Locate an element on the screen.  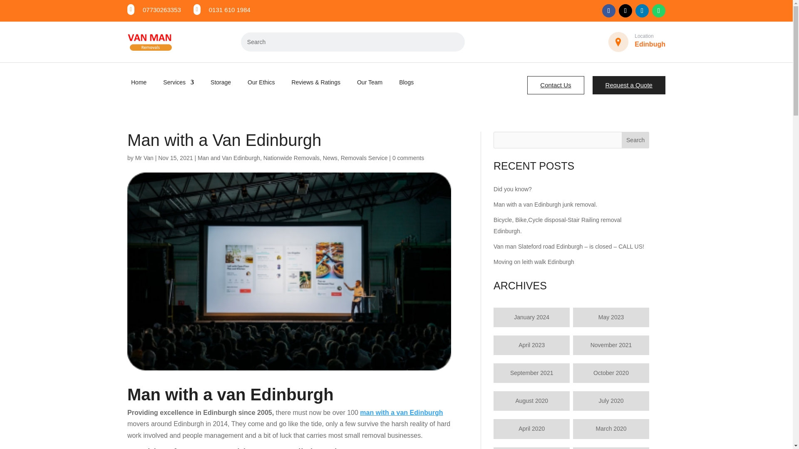
Contact Us is located at coordinates (556, 85).